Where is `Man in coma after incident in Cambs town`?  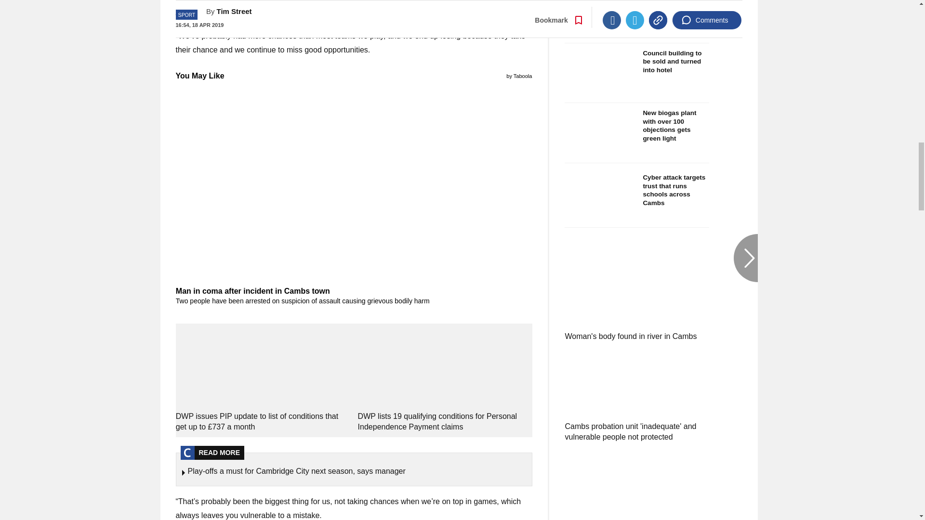
Man in coma after incident in Cambs town is located at coordinates (354, 296).